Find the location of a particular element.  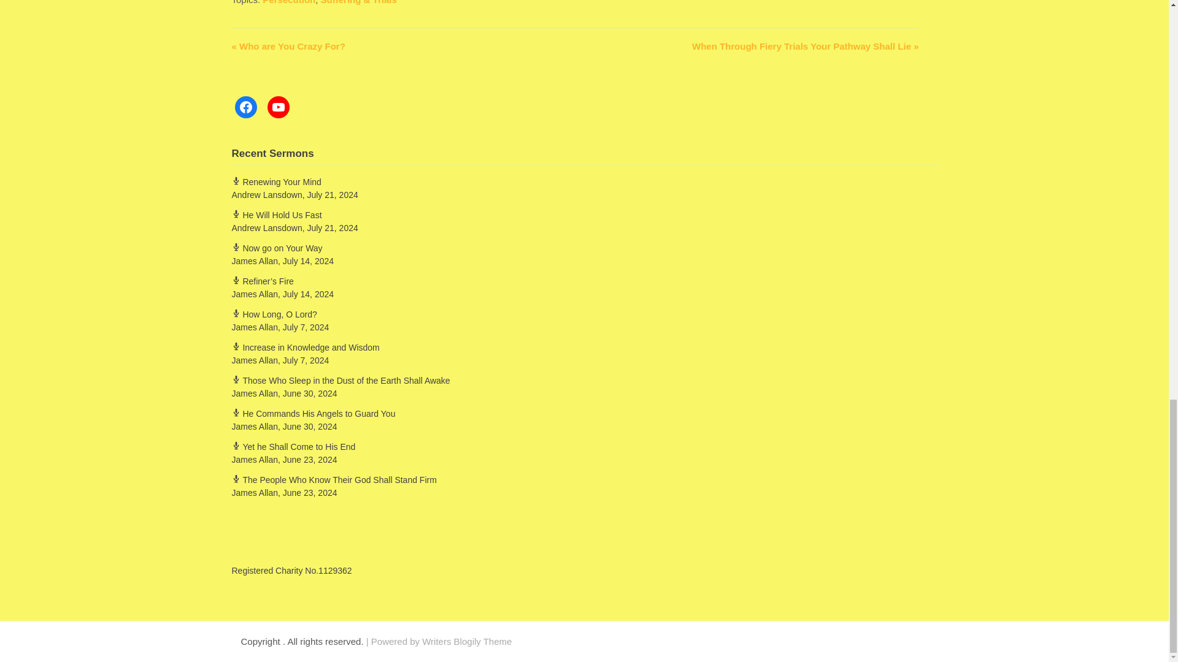

Now go on Your Way is located at coordinates (277, 248).